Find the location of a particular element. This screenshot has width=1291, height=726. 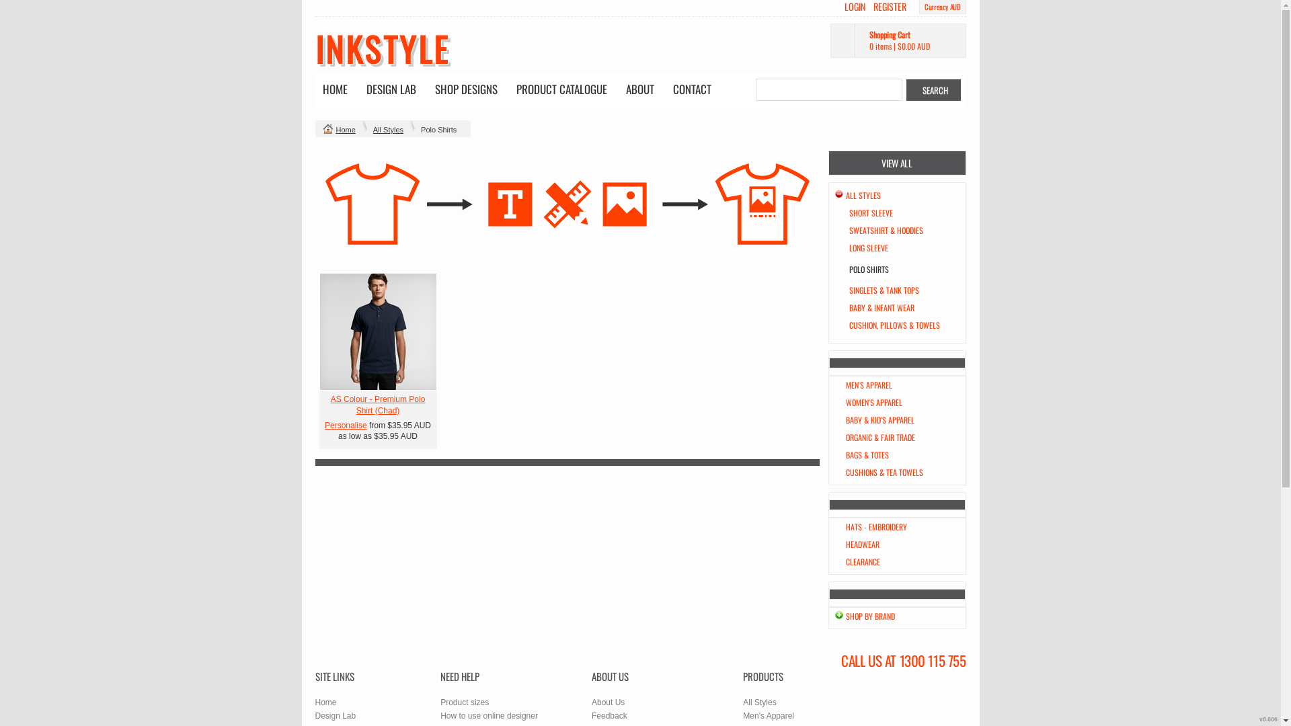

search is located at coordinates (933, 90).